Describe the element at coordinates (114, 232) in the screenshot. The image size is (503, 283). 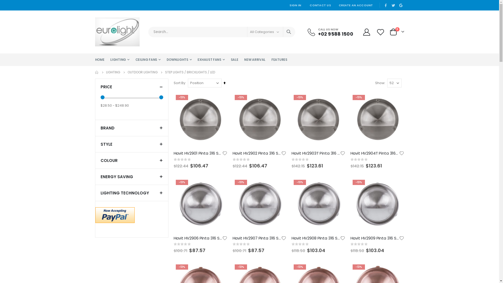
I see `Silver 3
items` at that location.